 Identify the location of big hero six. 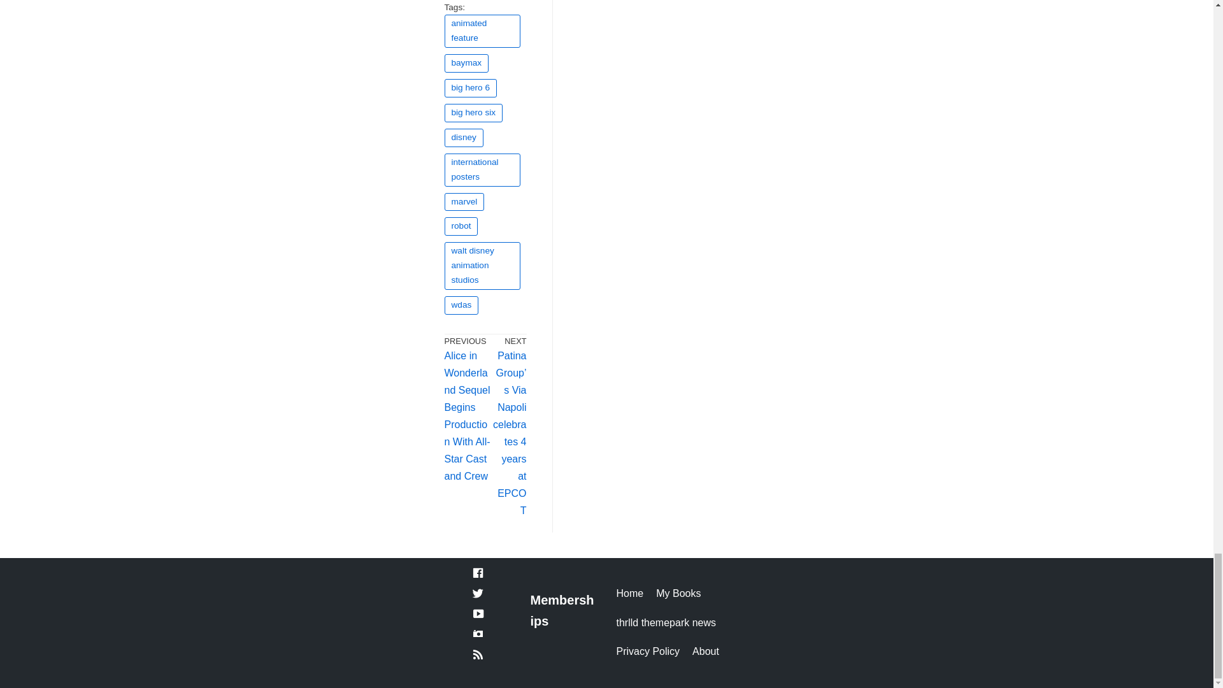
(474, 113).